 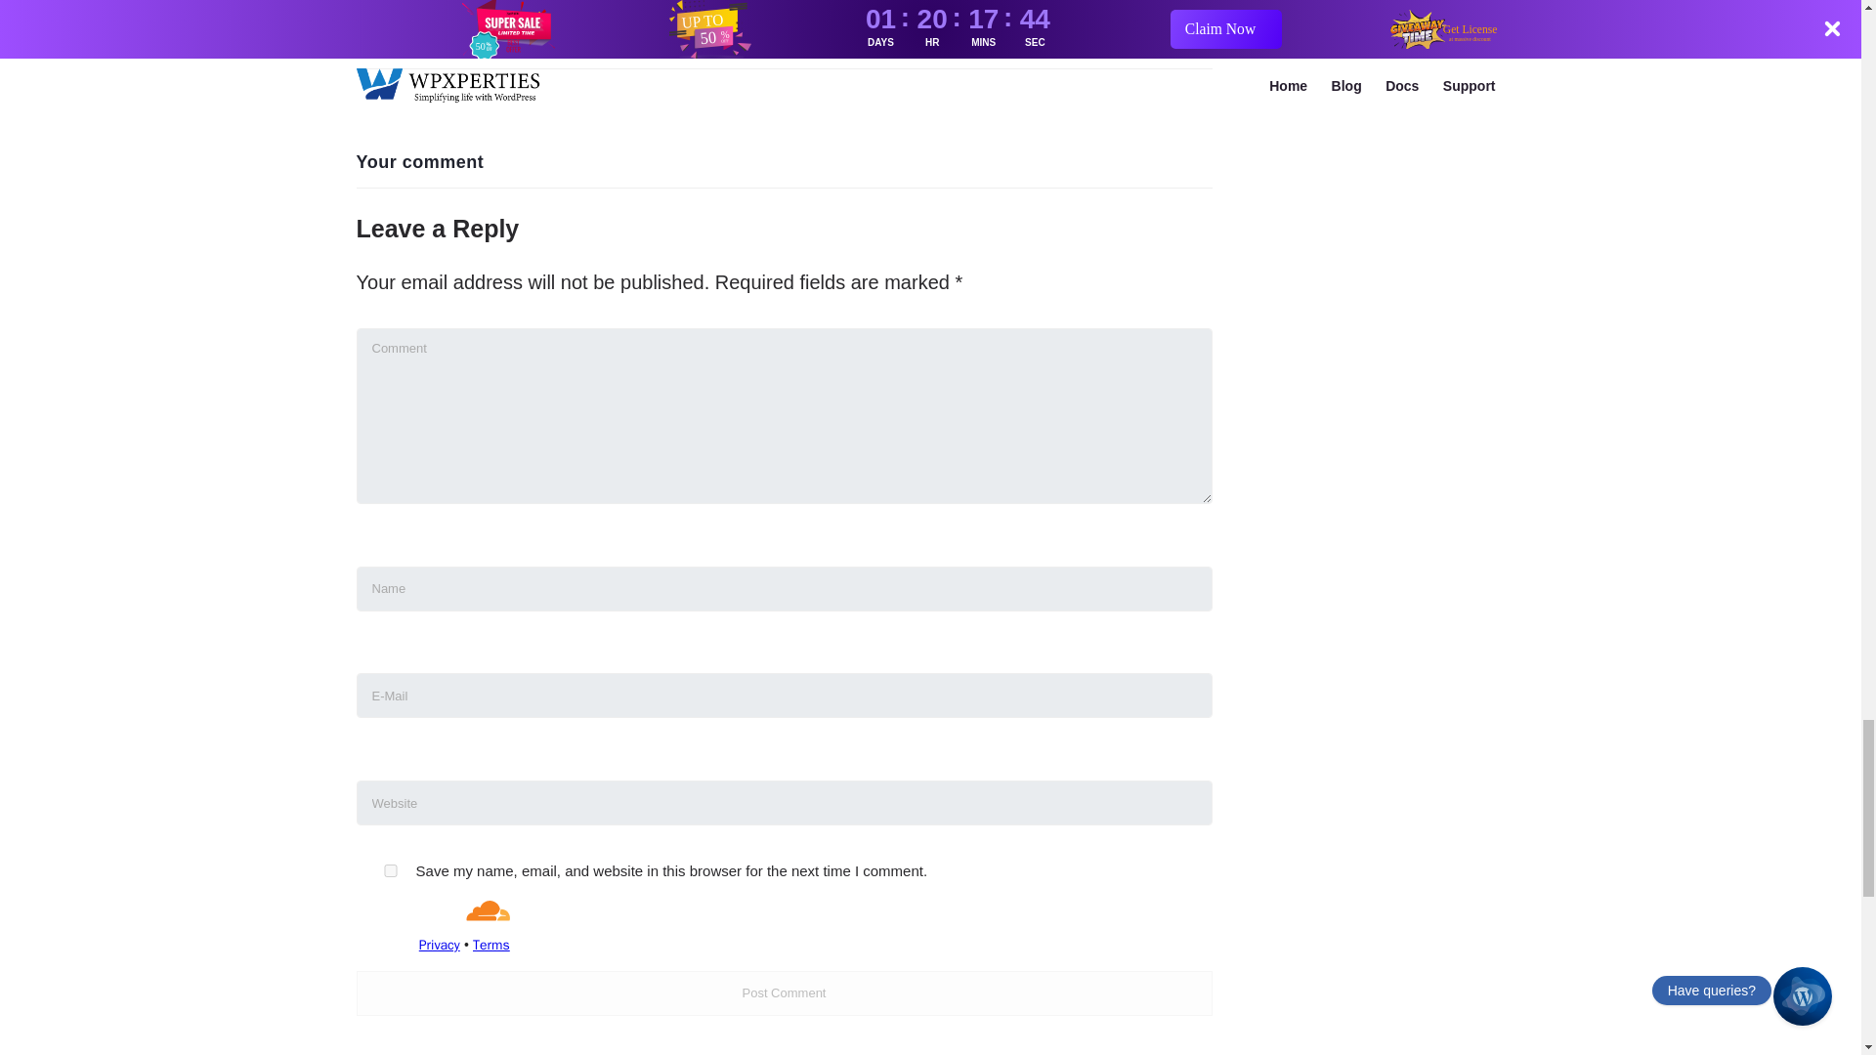 What do you see at coordinates (784, 992) in the screenshot?
I see `Post Comment` at bounding box center [784, 992].